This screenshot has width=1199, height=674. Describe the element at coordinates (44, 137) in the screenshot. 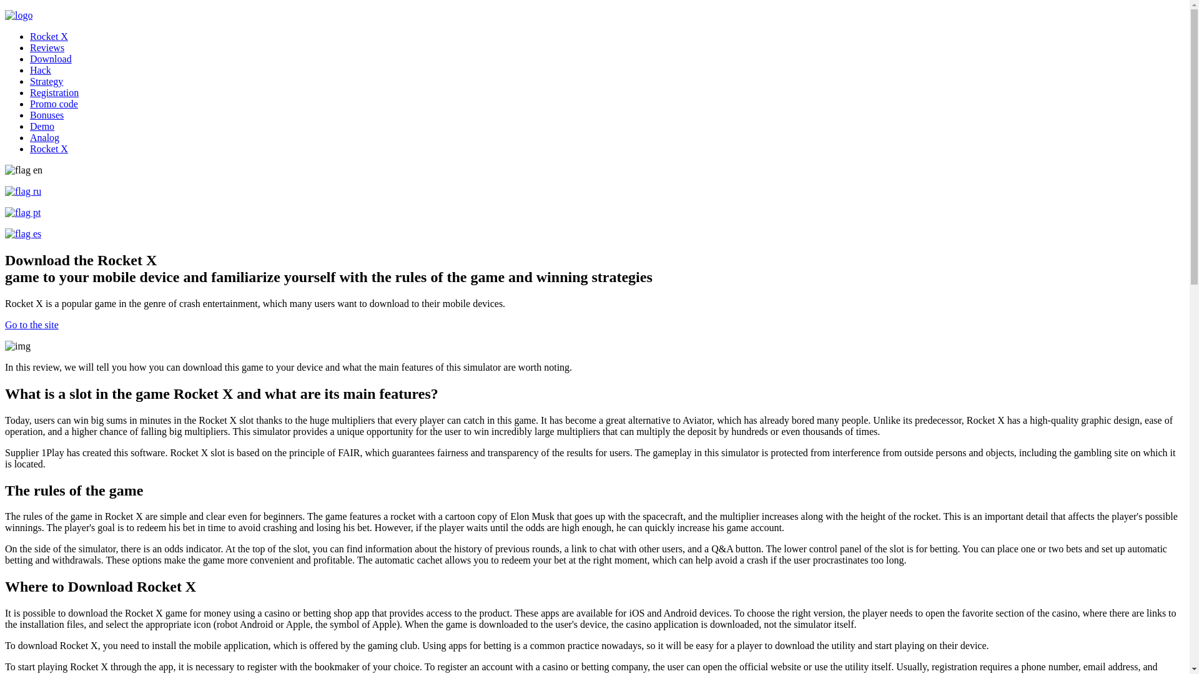

I see `Analog` at that location.